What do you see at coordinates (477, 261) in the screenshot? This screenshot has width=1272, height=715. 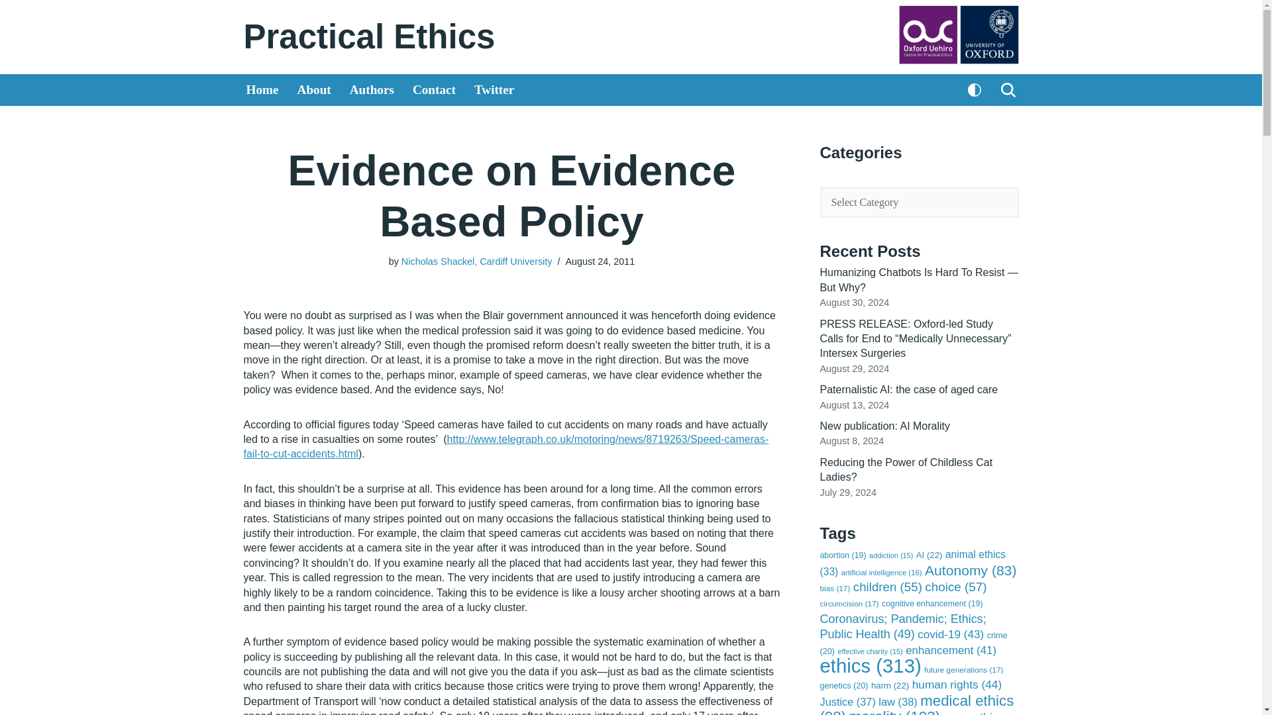 I see `Nicholas Shackel, Cardiff University` at bounding box center [477, 261].